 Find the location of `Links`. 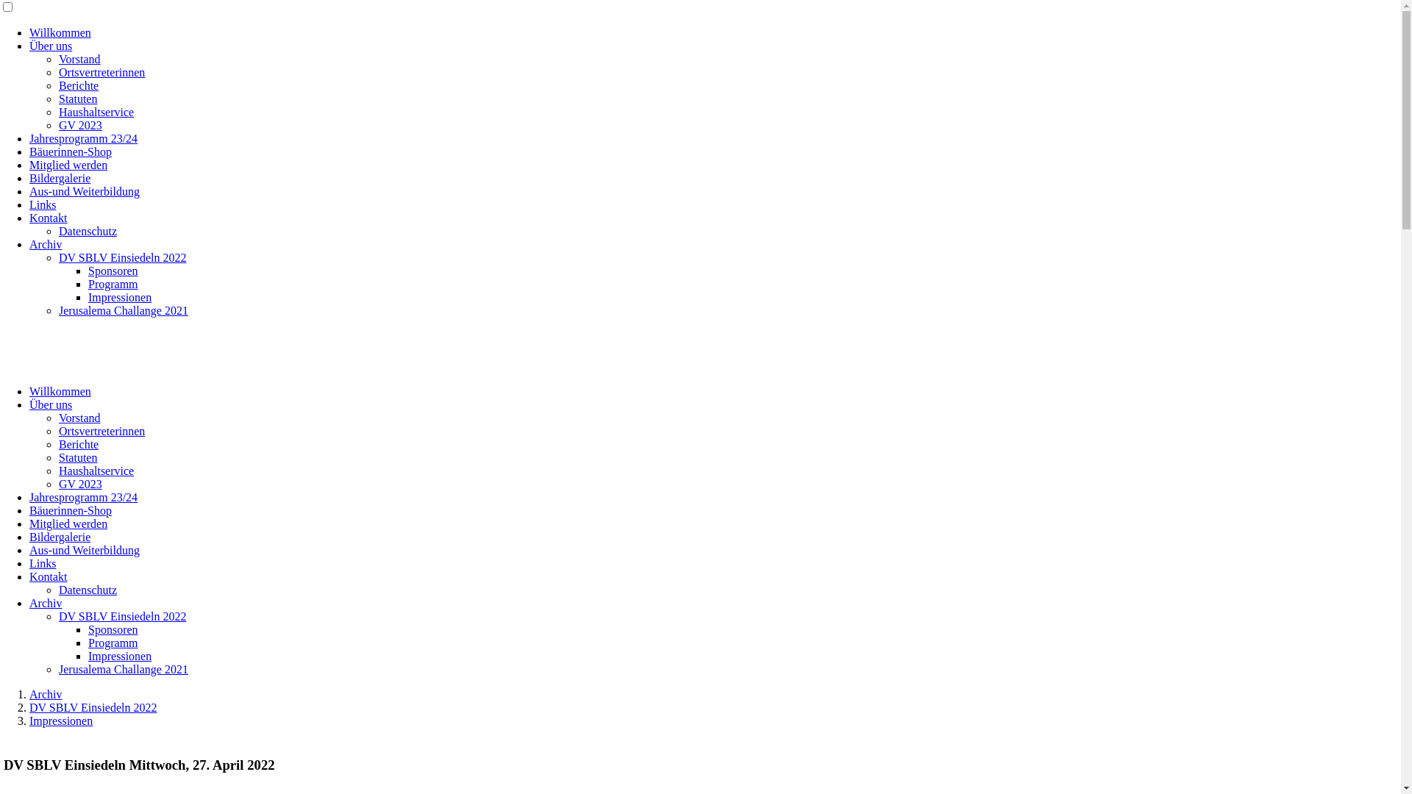

Links is located at coordinates (43, 204).